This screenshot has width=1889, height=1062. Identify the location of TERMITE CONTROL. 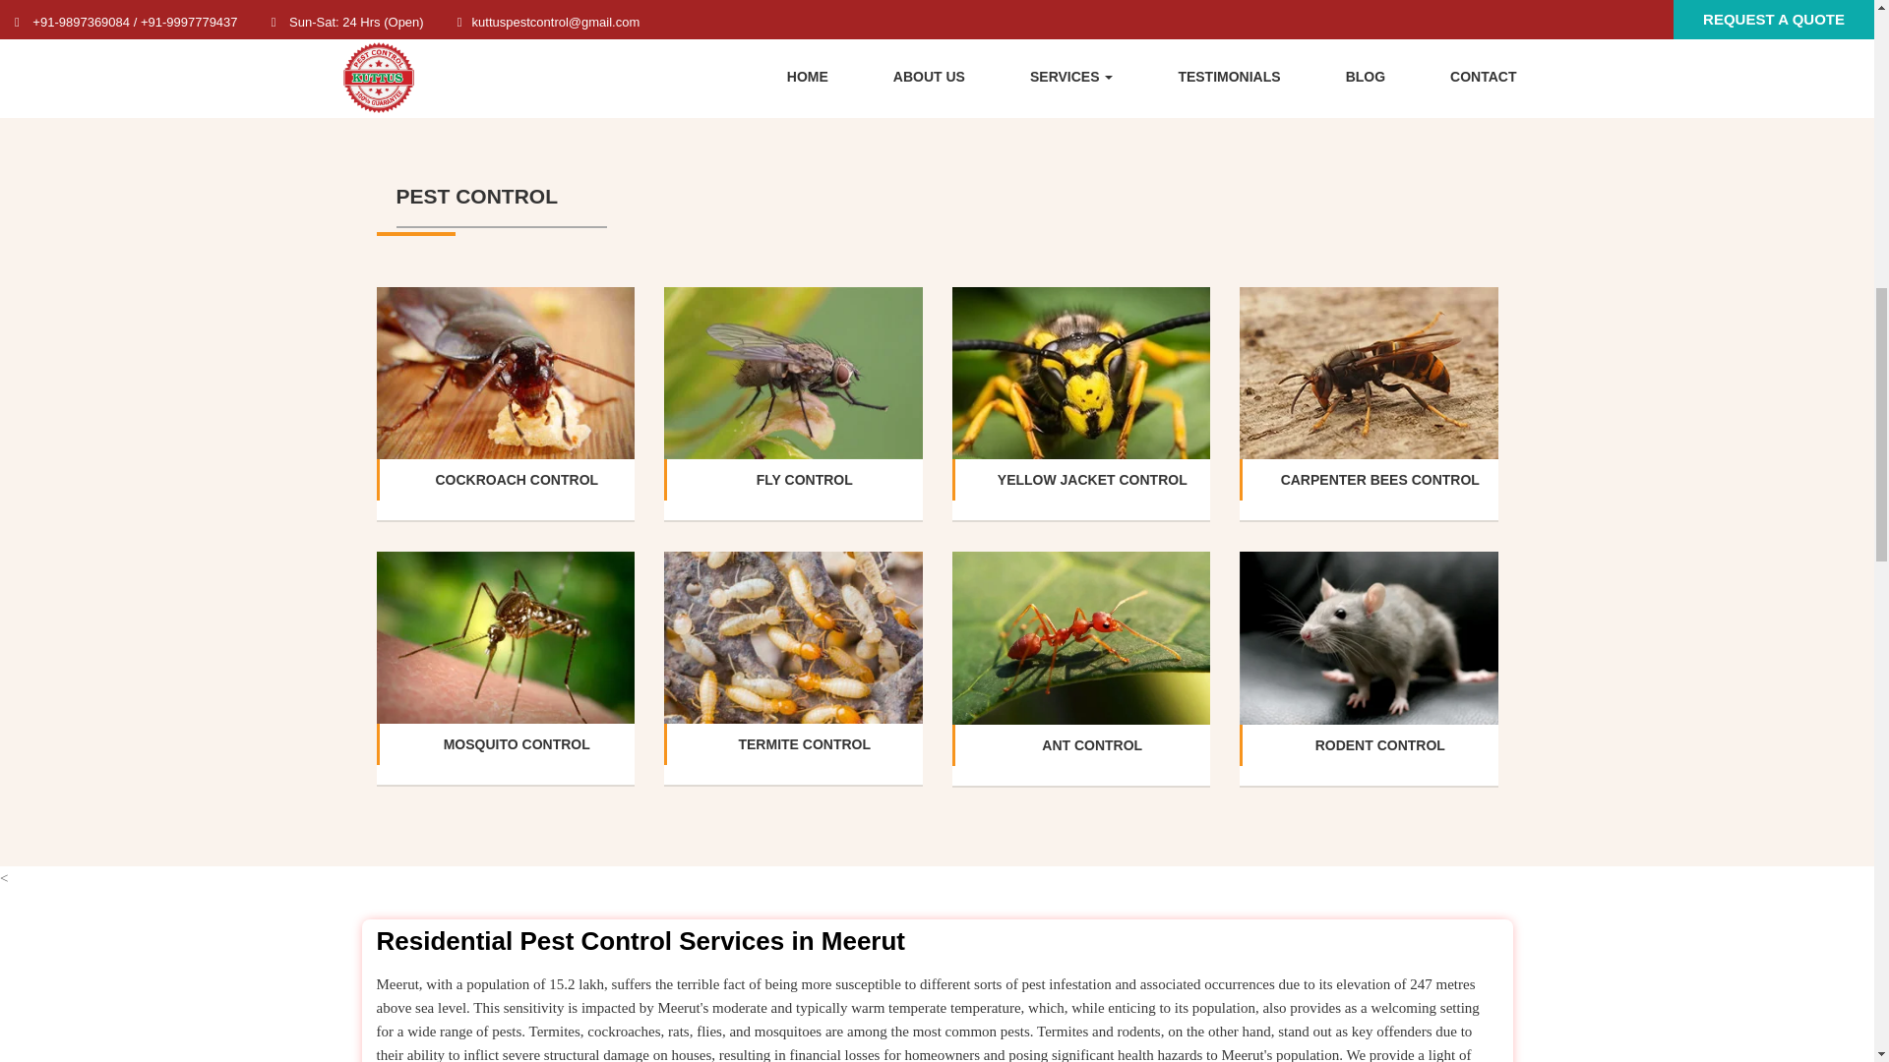
(805, 743).